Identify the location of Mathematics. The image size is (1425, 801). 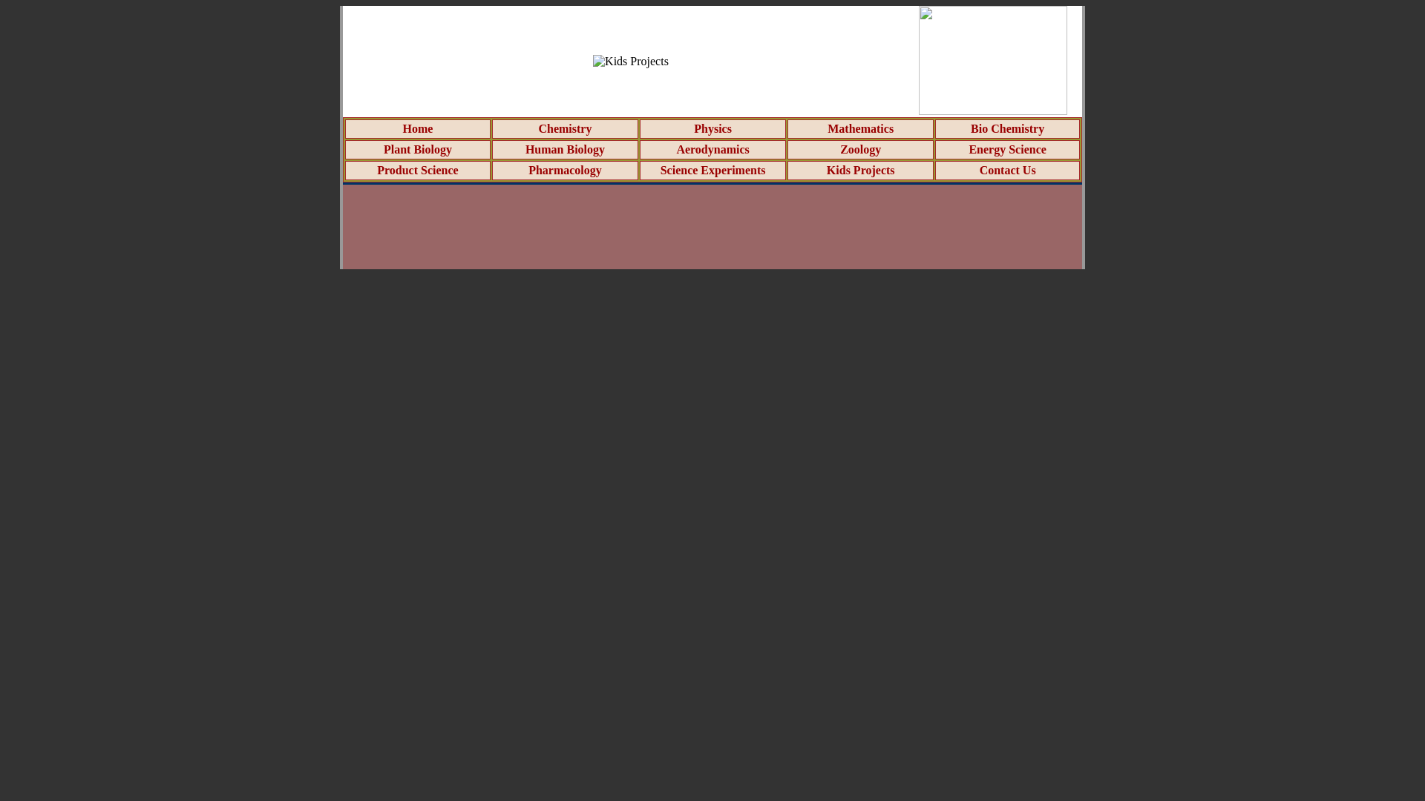
(860, 129).